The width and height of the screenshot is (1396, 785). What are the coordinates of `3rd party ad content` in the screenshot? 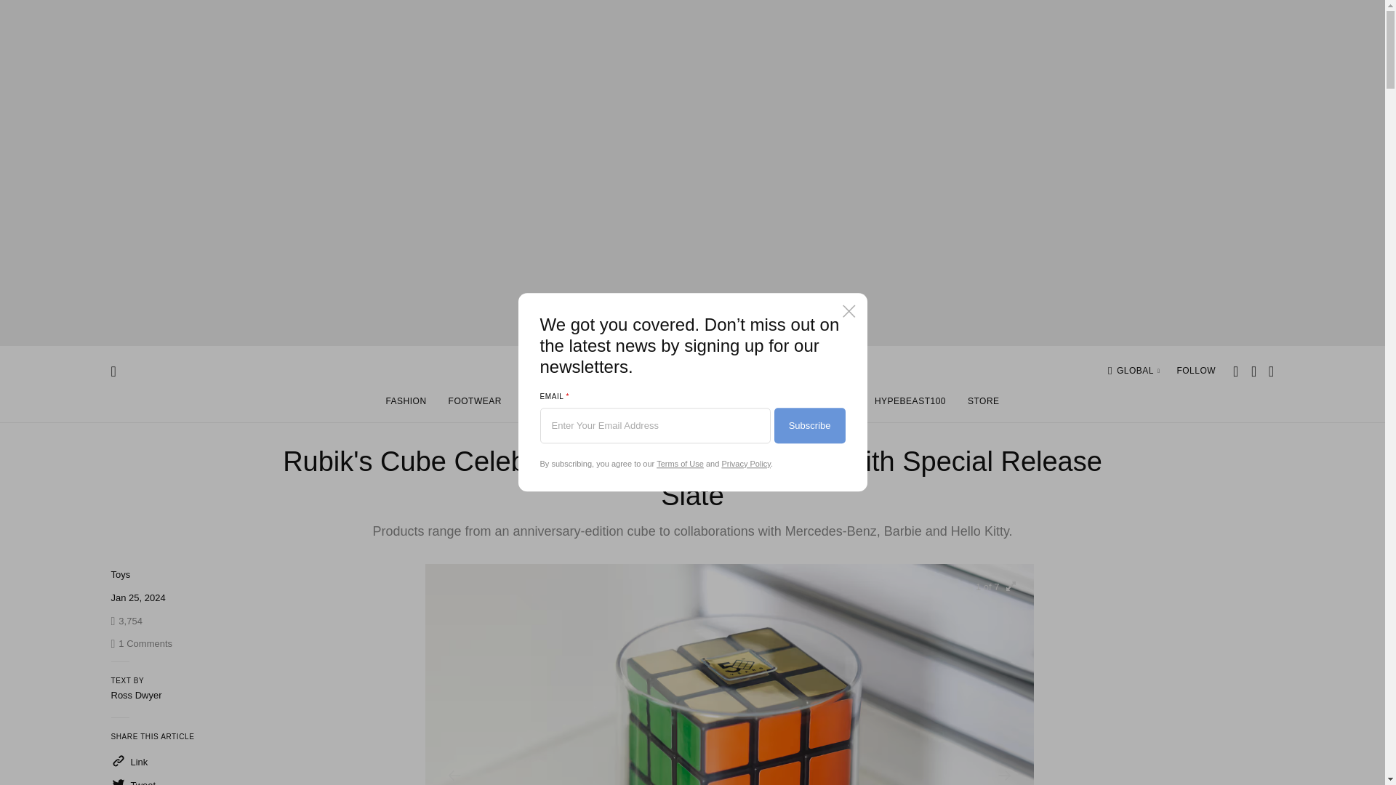 It's located at (1164, 675).